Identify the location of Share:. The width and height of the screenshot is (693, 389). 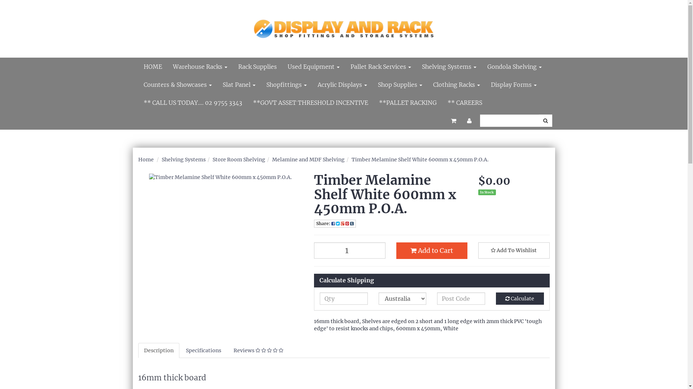
(335, 224).